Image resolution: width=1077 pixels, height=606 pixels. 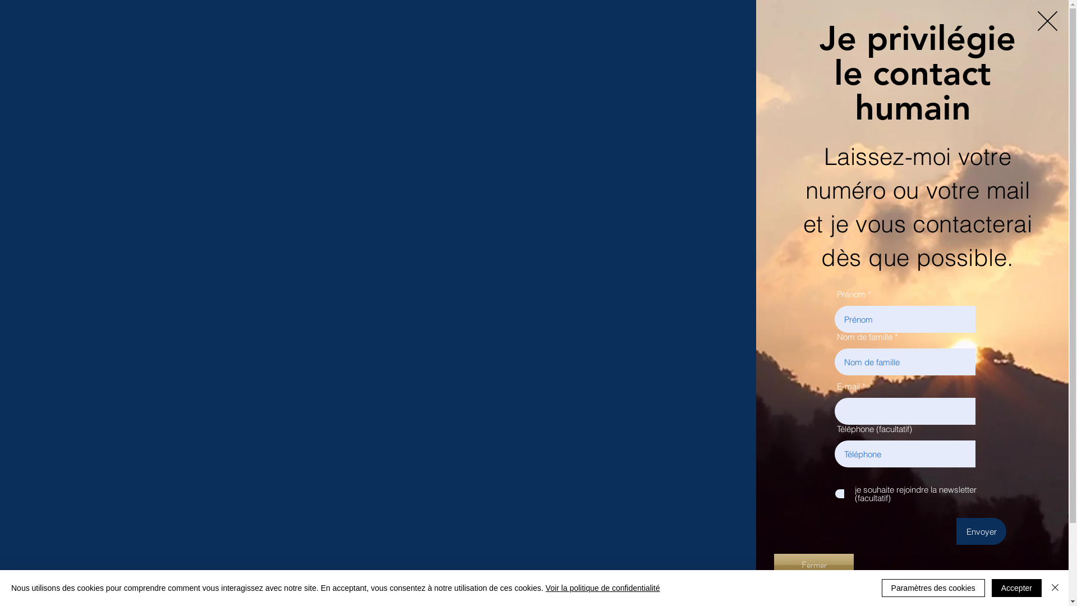 I want to click on Envoyer, so click(x=982, y=531).